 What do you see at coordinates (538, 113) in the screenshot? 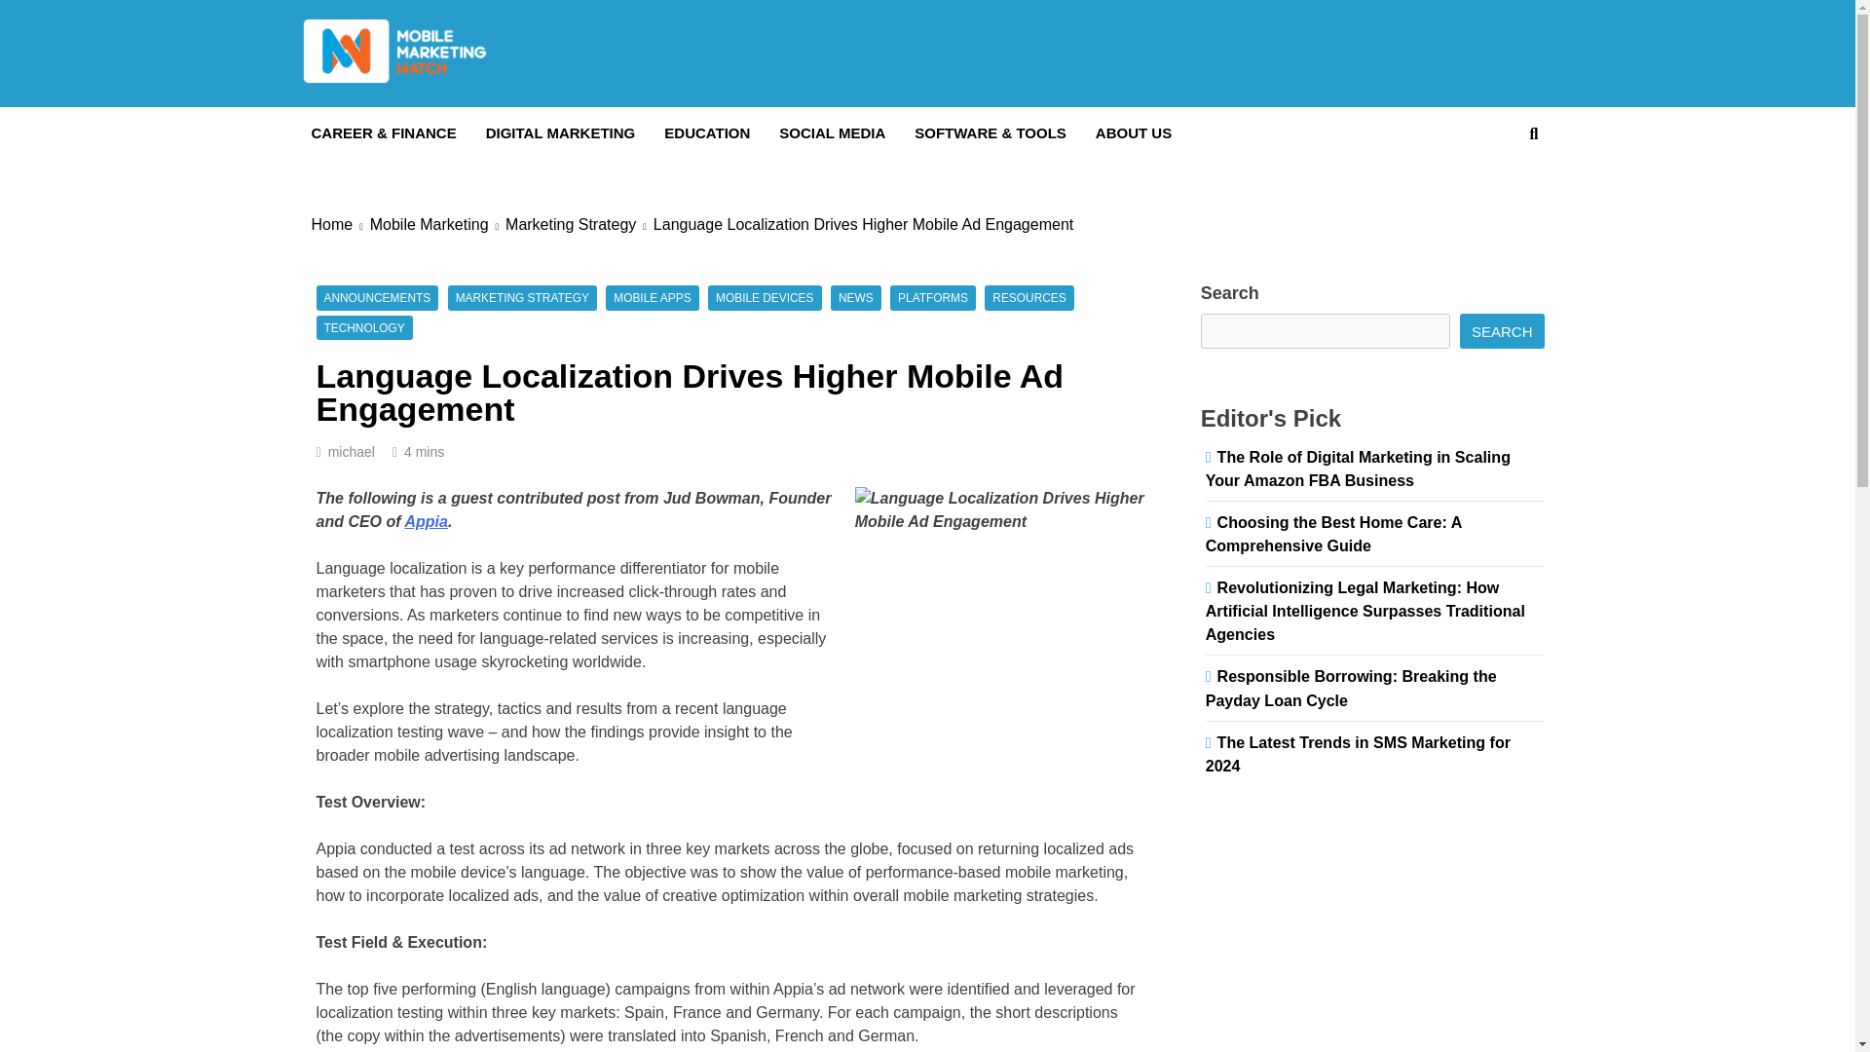
I see `Mobile Marketing Watch` at bounding box center [538, 113].